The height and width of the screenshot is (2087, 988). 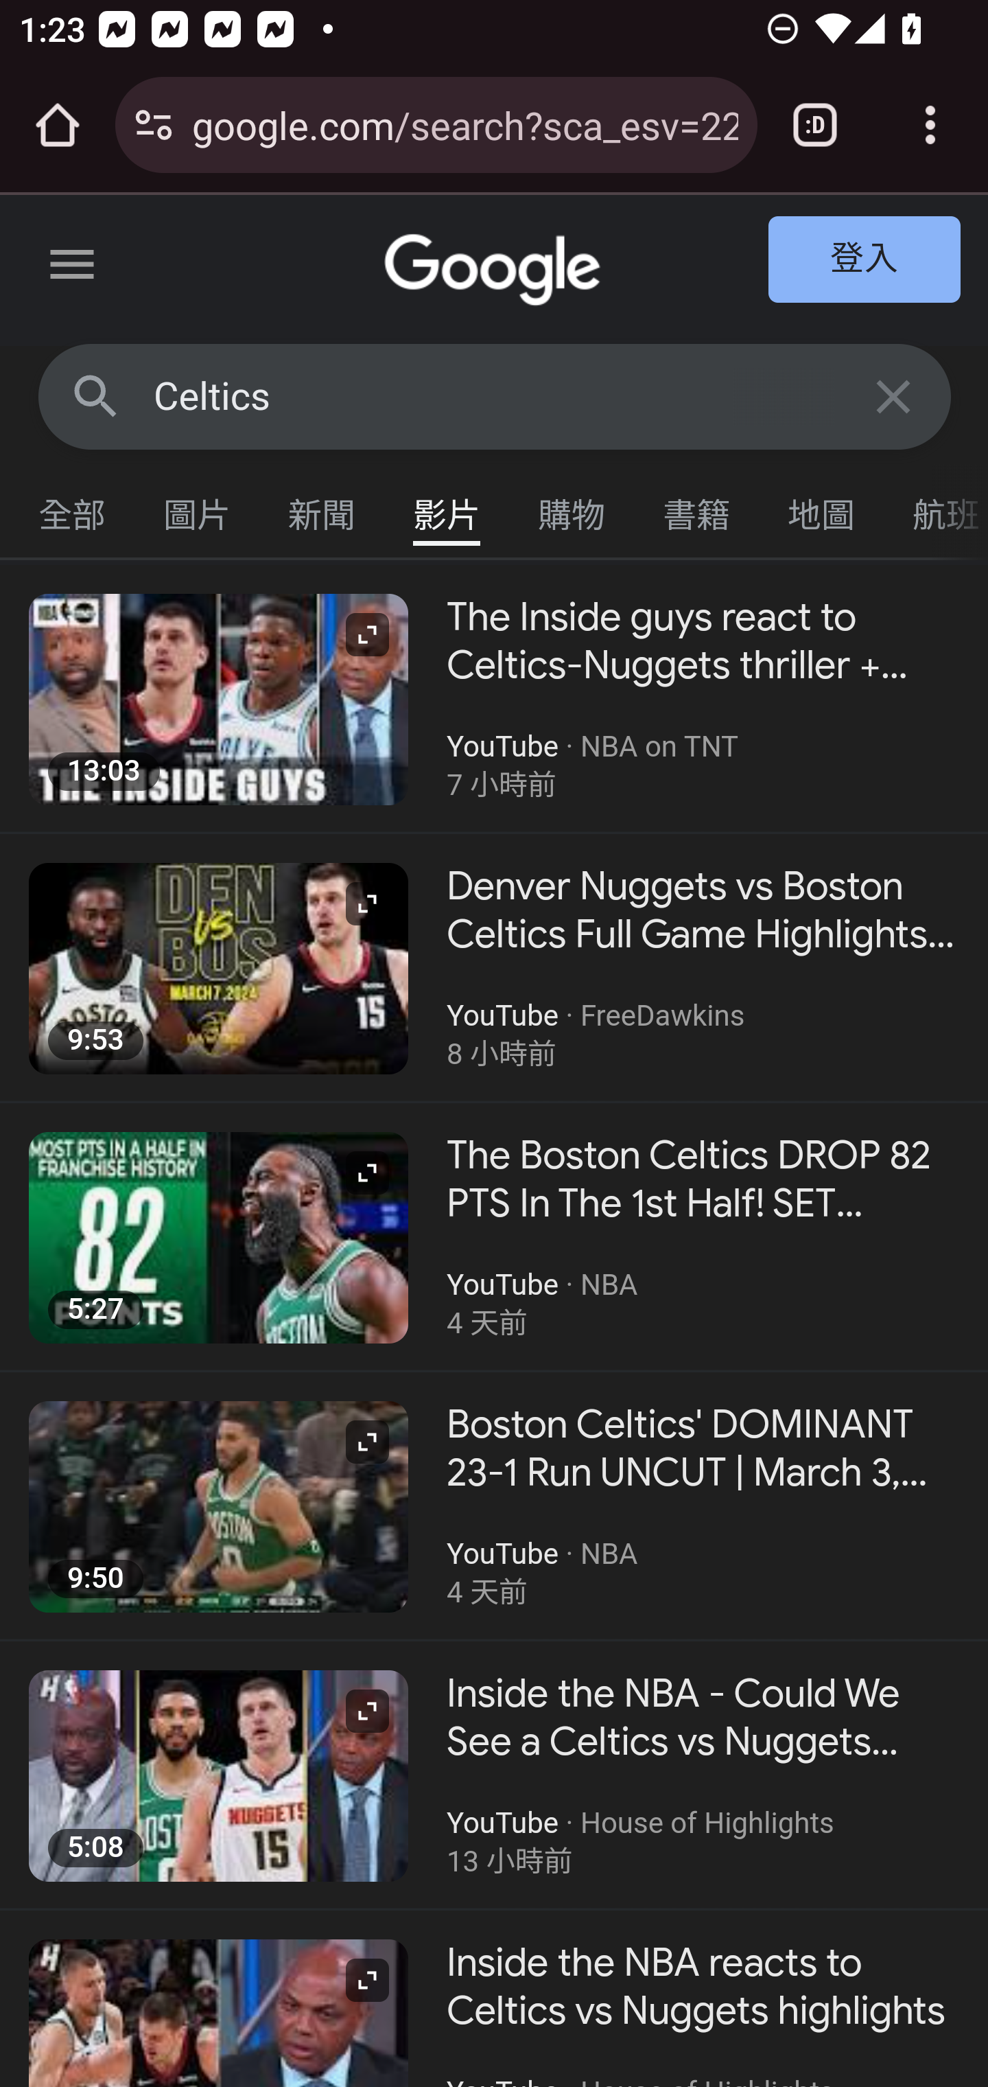 I want to click on 清除搜尋內容, so click(x=895, y=395).